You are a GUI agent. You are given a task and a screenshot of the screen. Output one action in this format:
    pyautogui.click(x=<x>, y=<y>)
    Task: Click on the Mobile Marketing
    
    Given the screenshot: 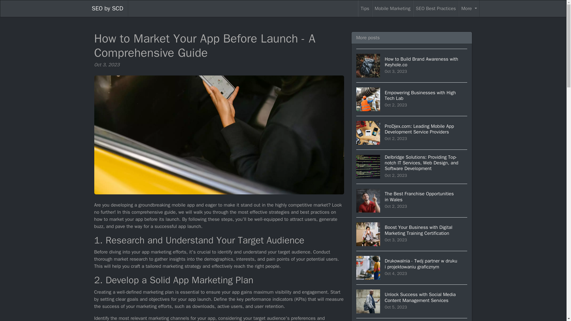 What is the action you would take?
    pyautogui.click(x=107, y=9)
    